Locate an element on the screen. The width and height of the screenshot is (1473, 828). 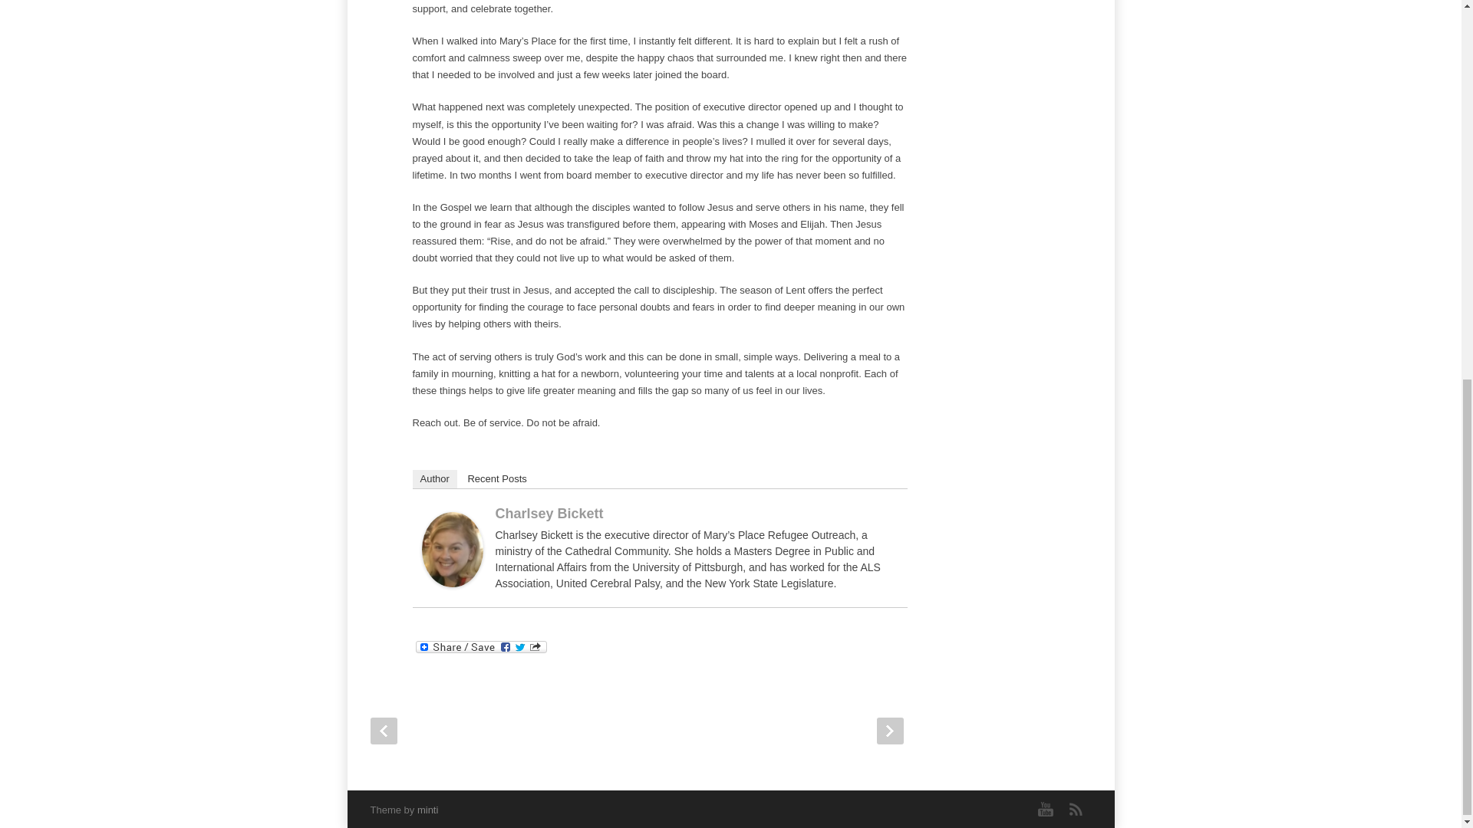
Author is located at coordinates (434, 479).